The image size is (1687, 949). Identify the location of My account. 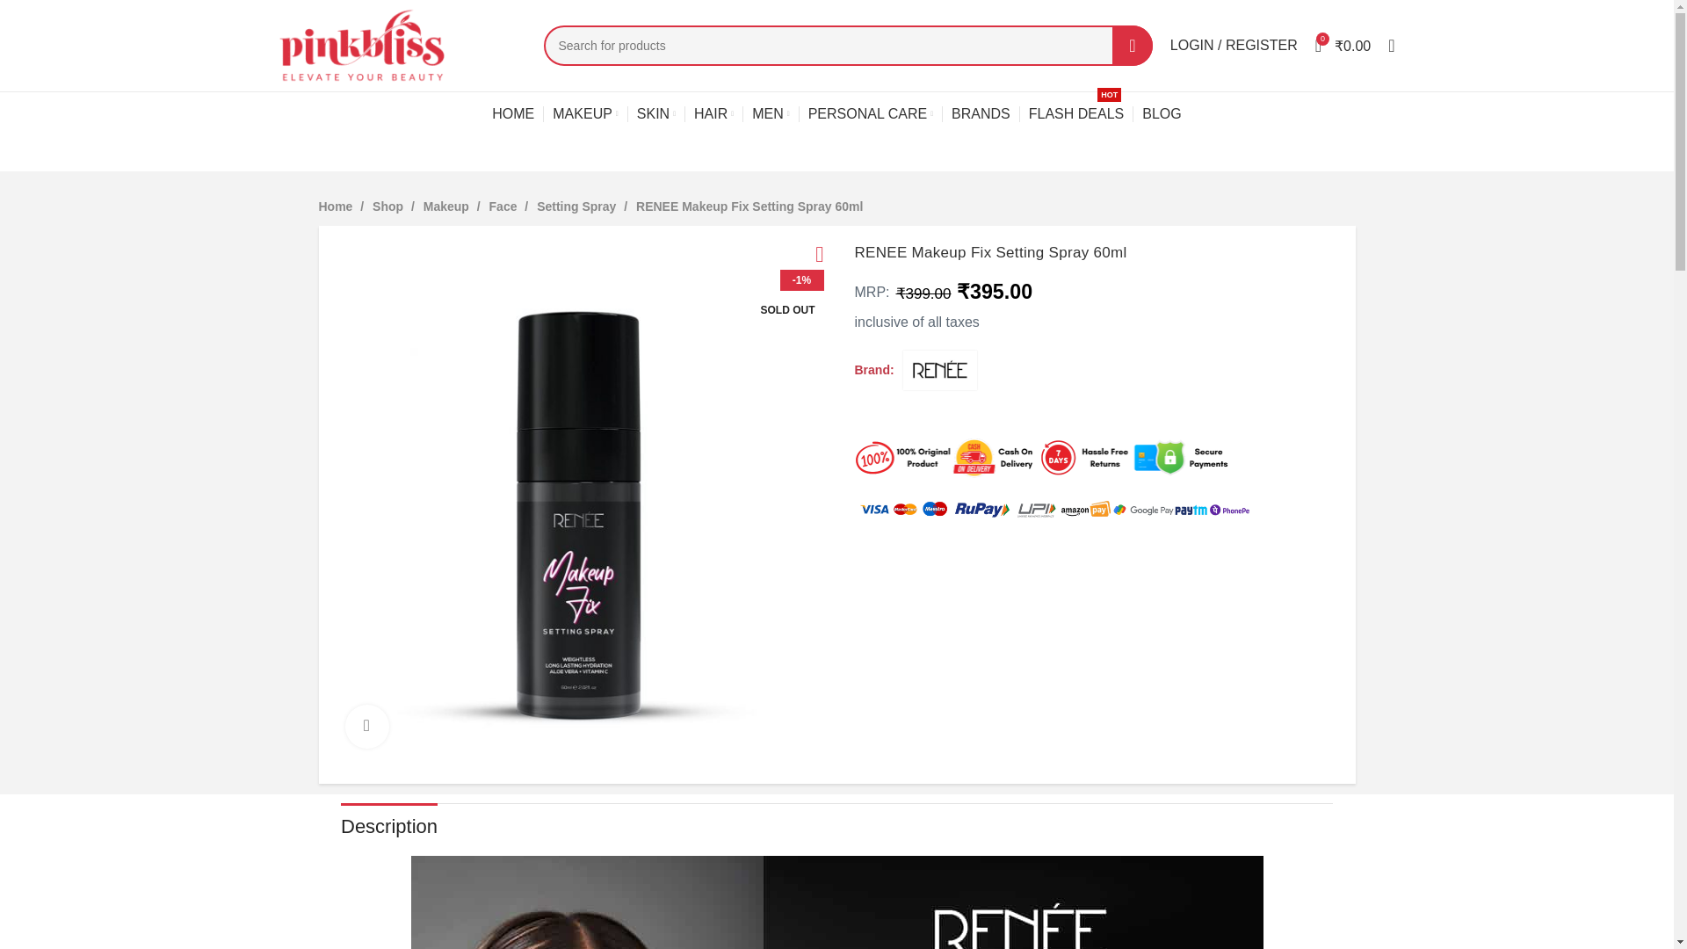
(1234, 46).